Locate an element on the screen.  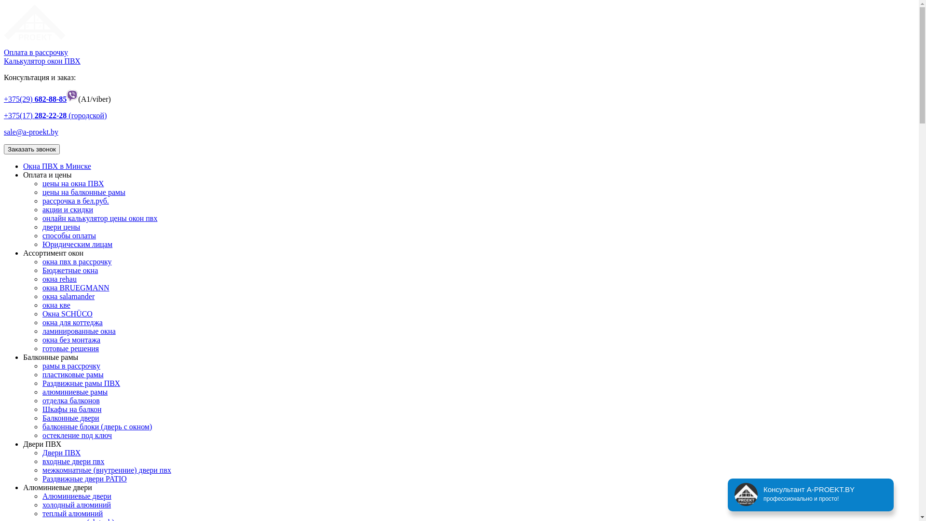
+375(29) 682-88-85 is located at coordinates (35, 99).